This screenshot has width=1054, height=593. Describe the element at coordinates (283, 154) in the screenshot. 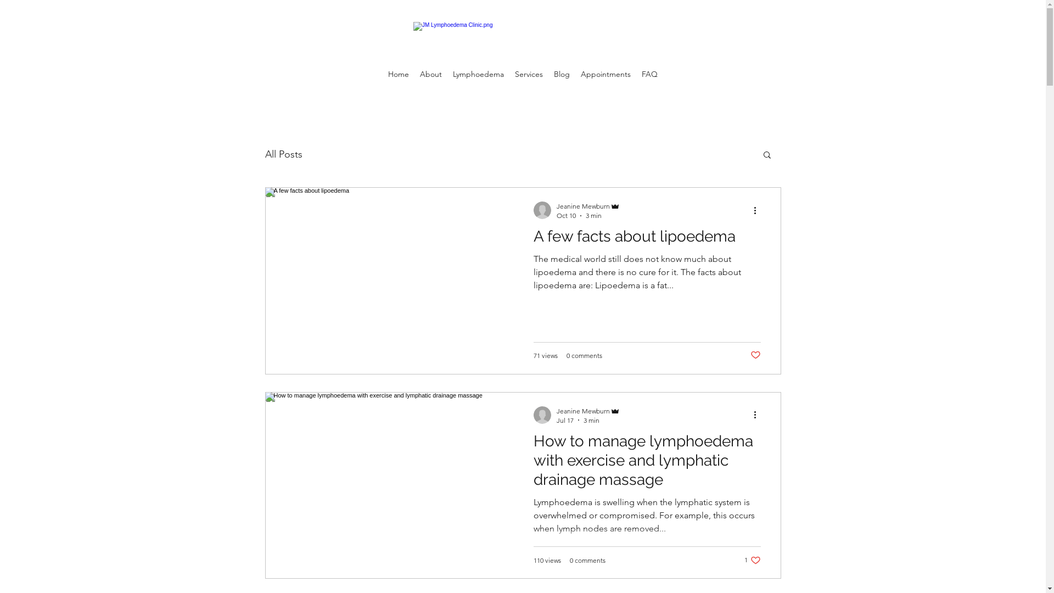

I see `All Posts` at that location.